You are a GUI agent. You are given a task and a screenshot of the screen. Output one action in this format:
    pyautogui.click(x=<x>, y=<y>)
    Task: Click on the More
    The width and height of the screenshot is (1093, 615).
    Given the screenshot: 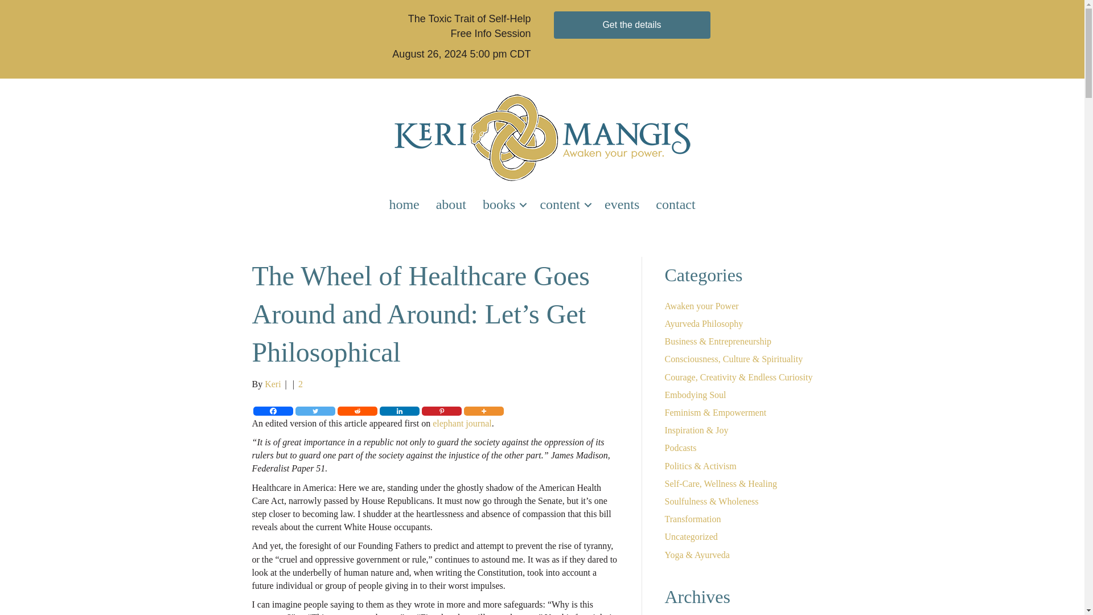 What is the action you would take?
    pyautogui.click(x=483, y=411)
    